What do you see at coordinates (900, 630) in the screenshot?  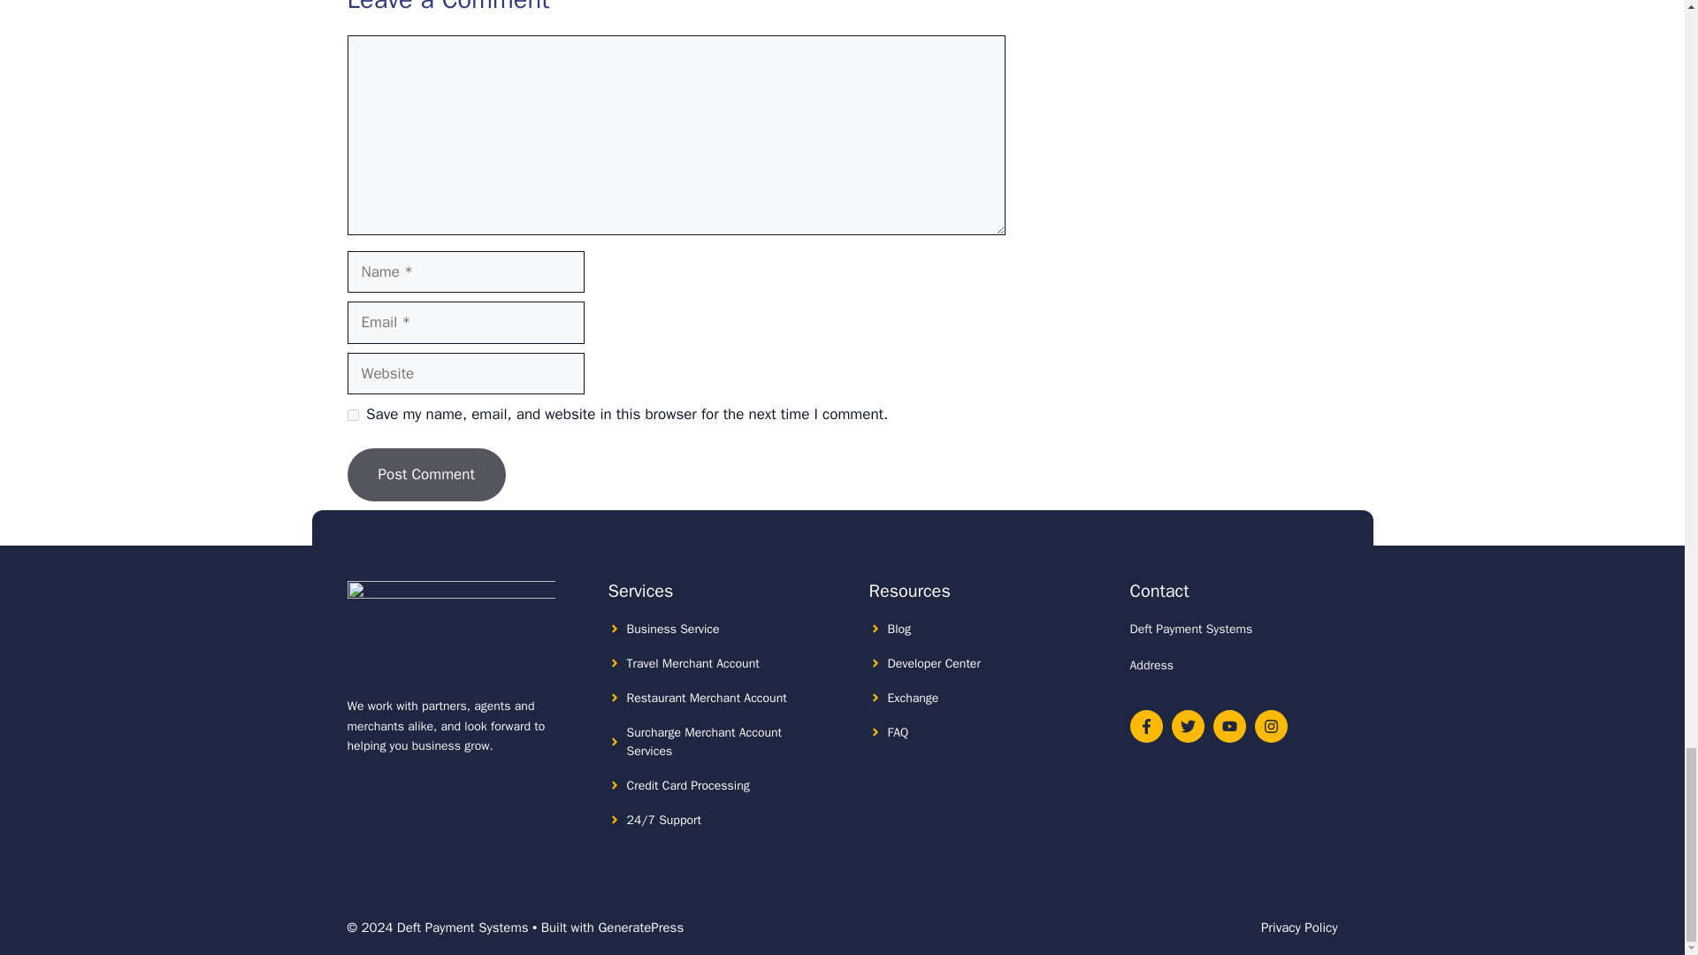 I see `Blog` at bounding box center [900, 630].